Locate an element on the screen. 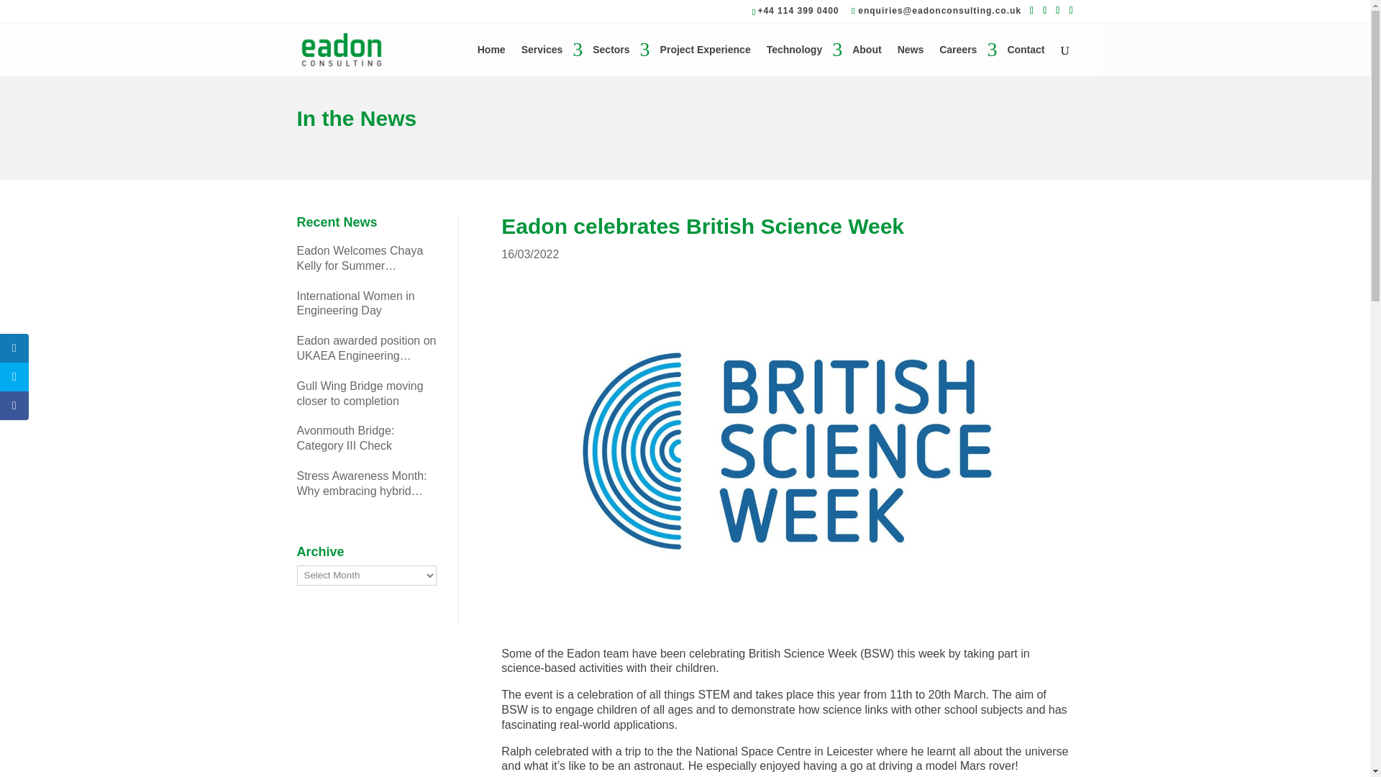 The height and width of the screenshot is (777, 1381). Technology is located at coordinates (801, 60).